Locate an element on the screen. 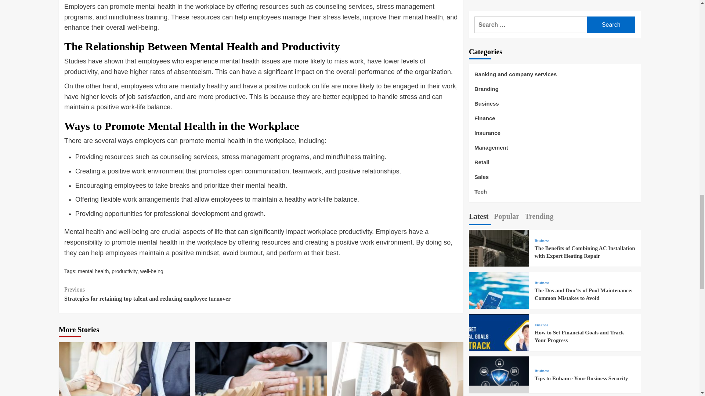  productivity is located at coordinates (124, 271).